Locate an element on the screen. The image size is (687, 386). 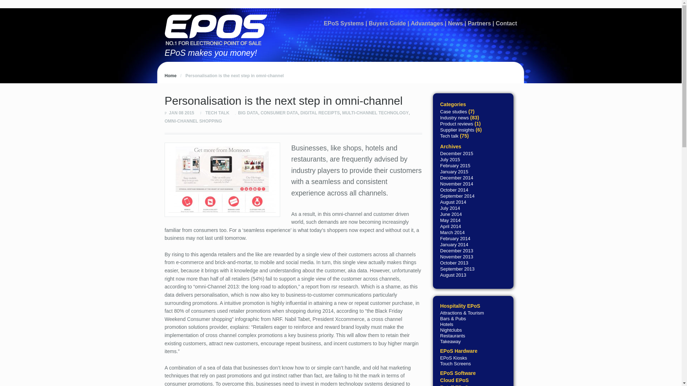
December 2015 is located at coordinates (457, 154).